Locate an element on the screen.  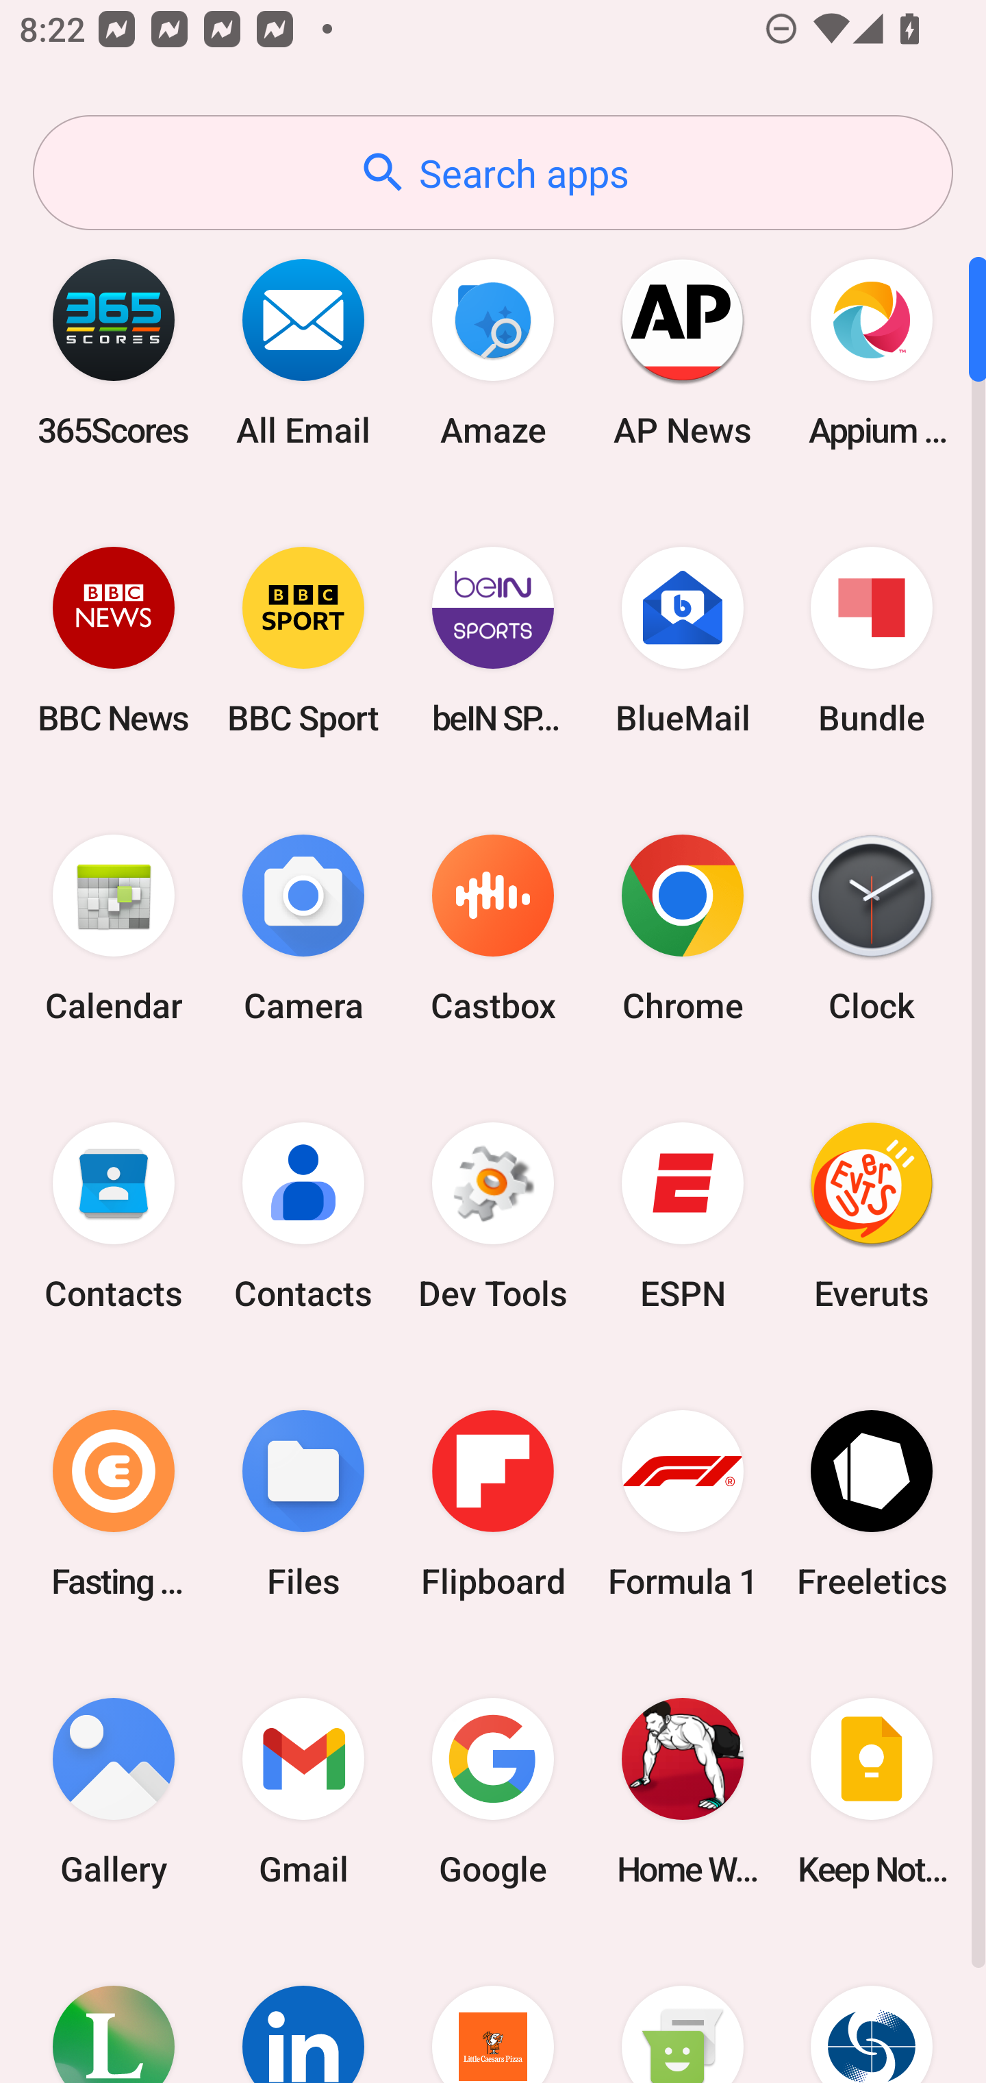
Home Workout is located at coordinates (682, 1791).